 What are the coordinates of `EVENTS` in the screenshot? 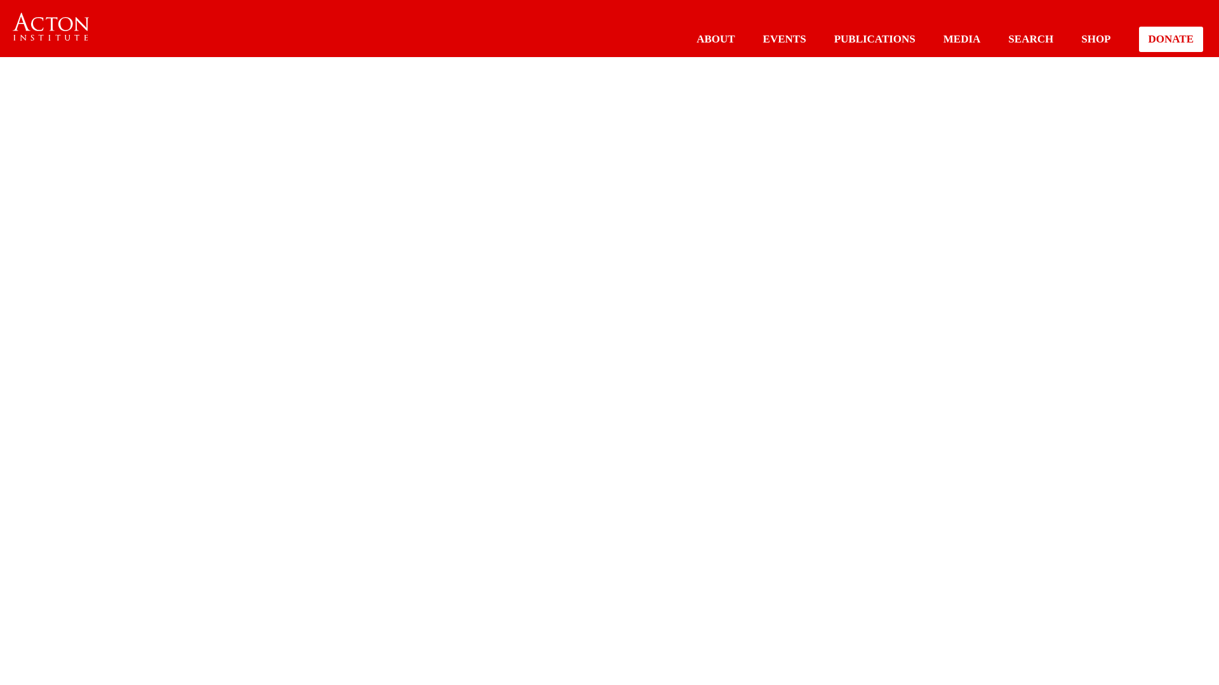 It's located at (784, 39).